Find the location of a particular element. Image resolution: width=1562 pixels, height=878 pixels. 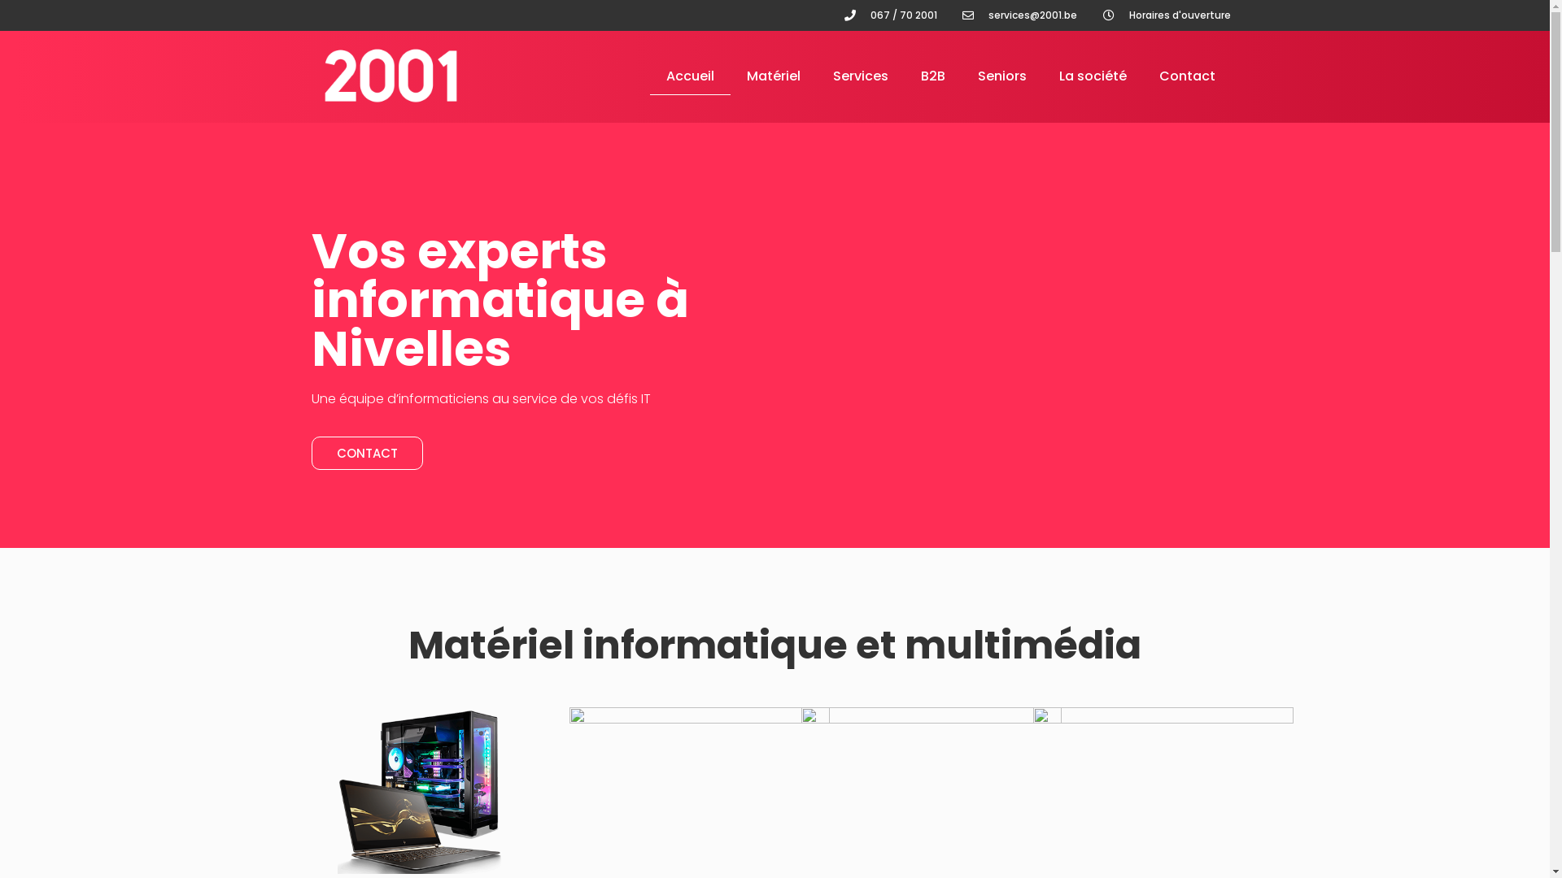

Horaires d'ouverture is located at coordinates (1165, 15).